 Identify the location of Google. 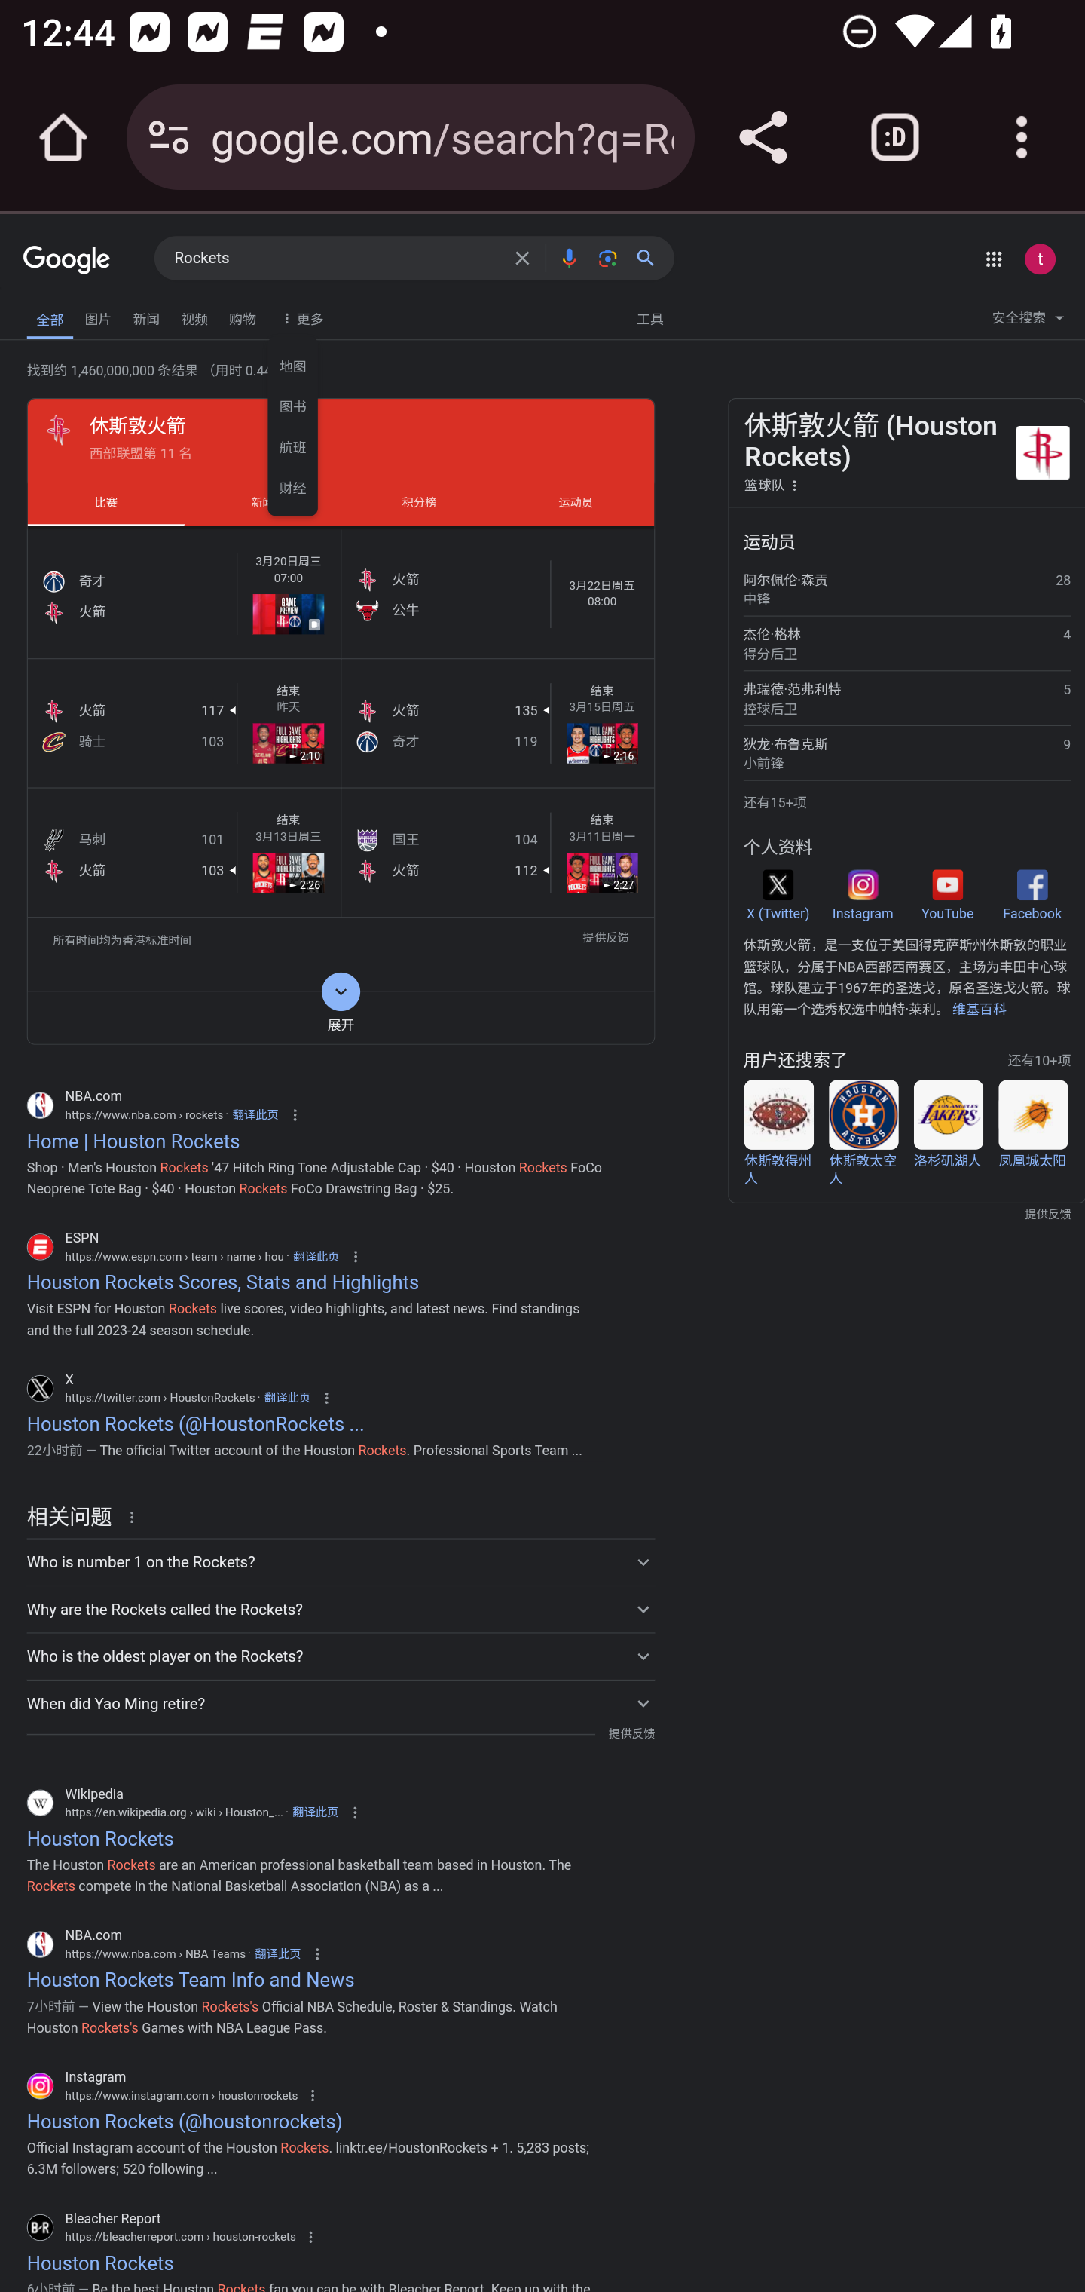
(67, 261).